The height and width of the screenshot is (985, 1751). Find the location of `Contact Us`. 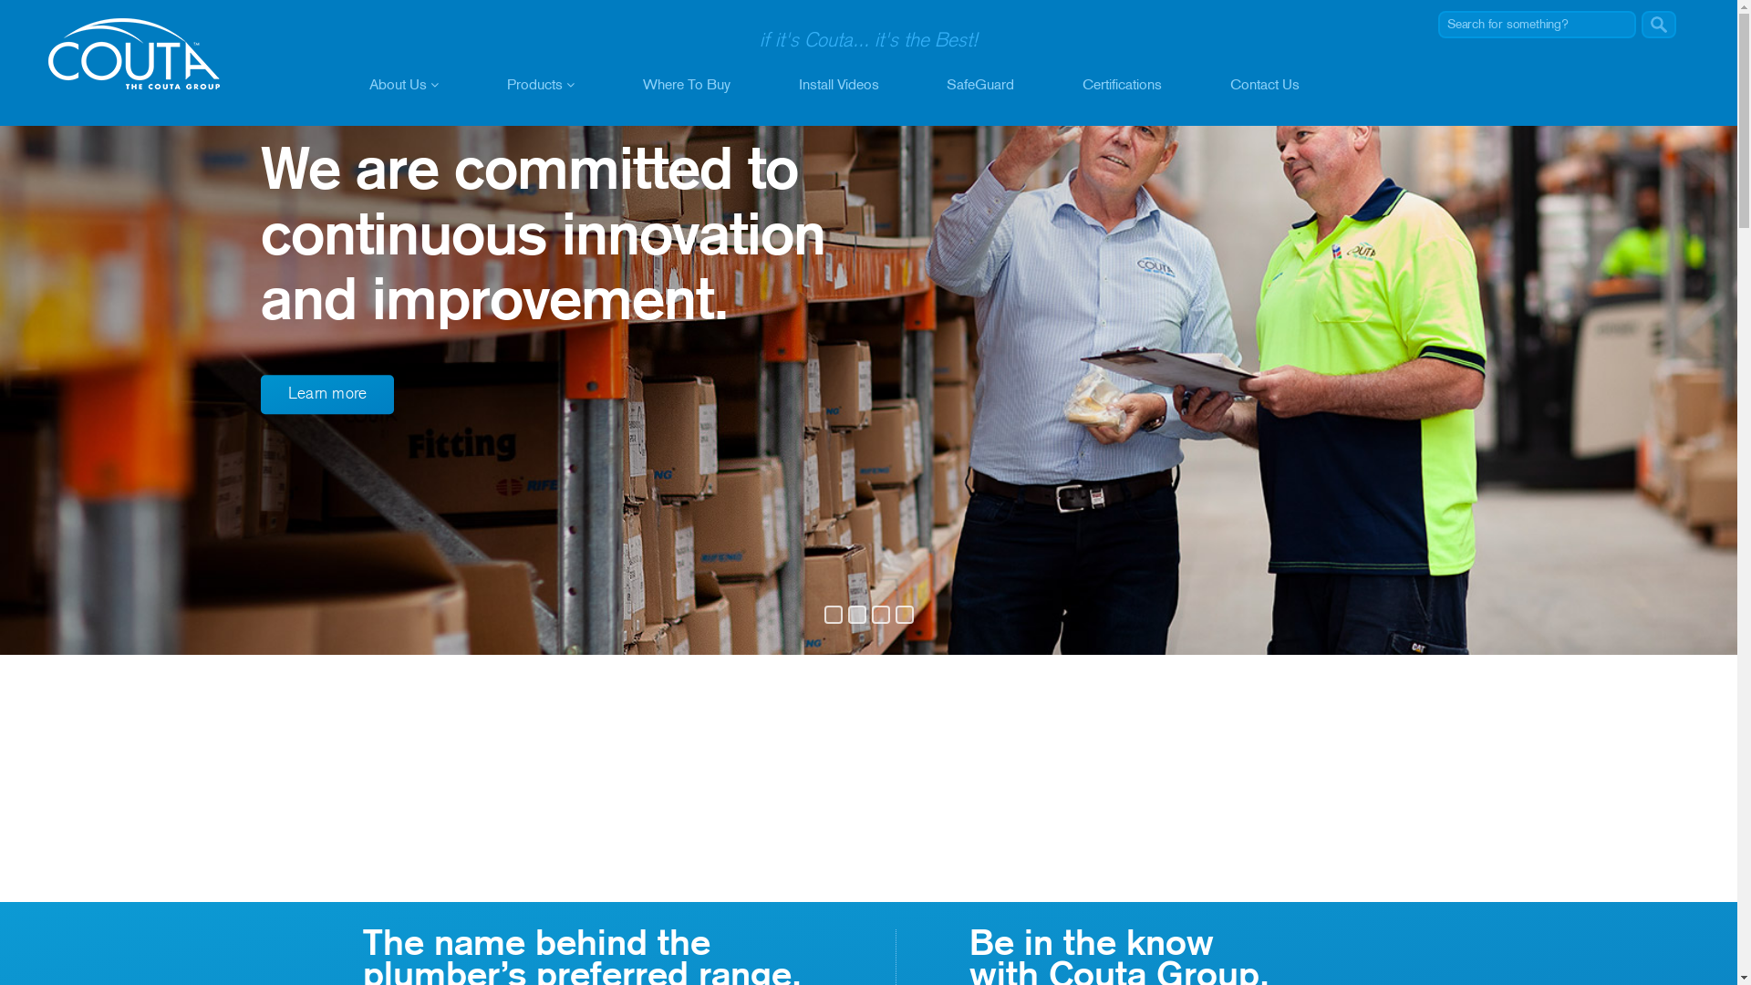

Contact Us is located at coordinates (1265, 87).